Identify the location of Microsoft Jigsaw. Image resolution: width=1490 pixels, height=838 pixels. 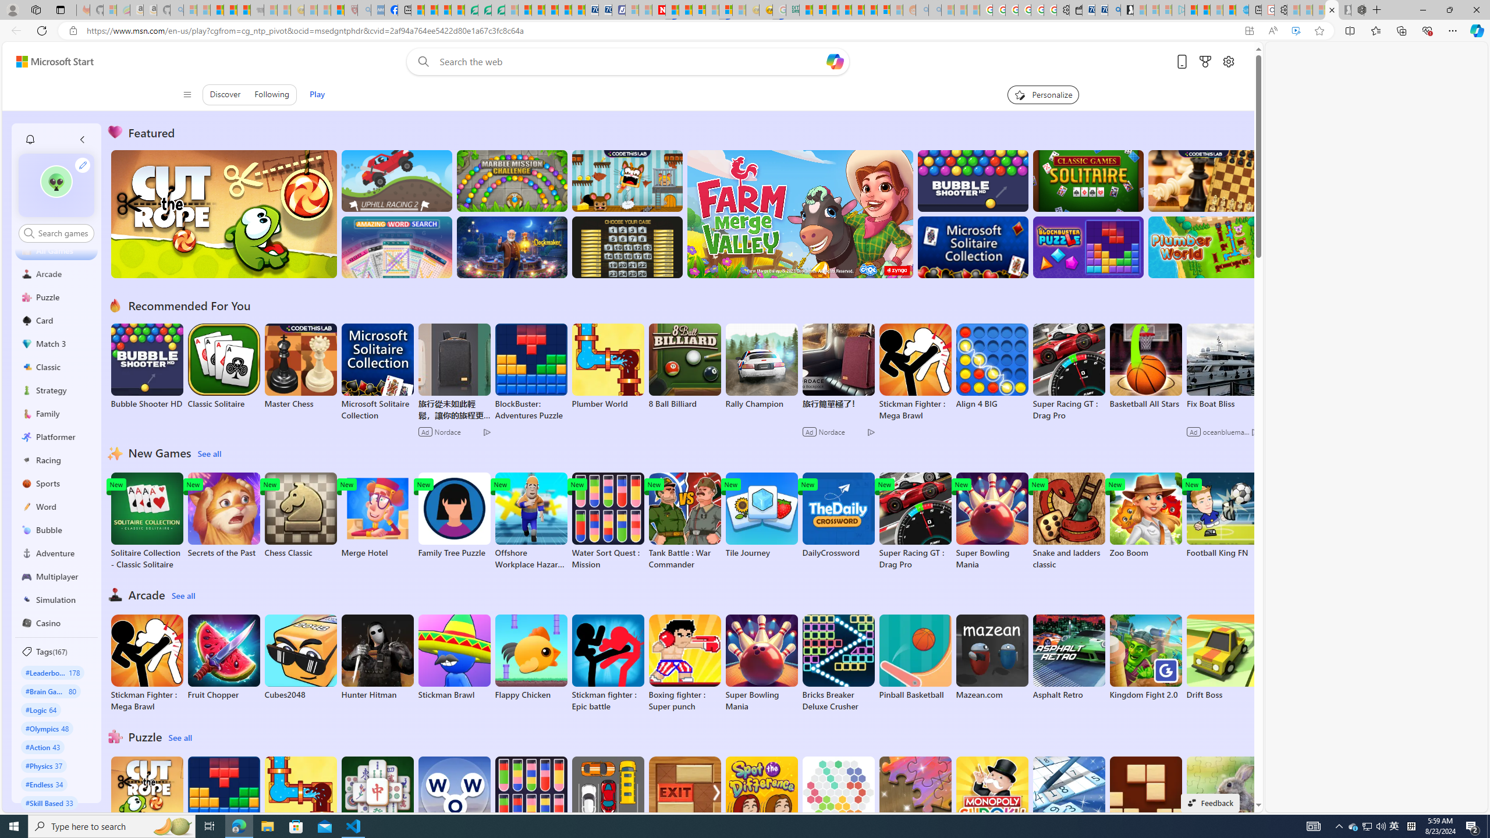
(915, 800).